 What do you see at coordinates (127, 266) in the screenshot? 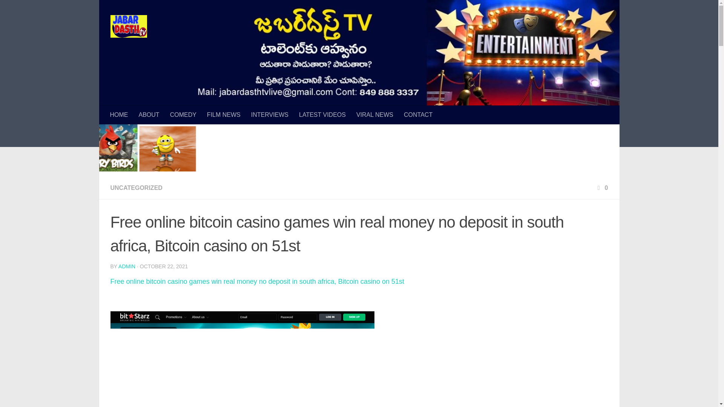
I see `Posts by admin` at bounding box center [127, 266].